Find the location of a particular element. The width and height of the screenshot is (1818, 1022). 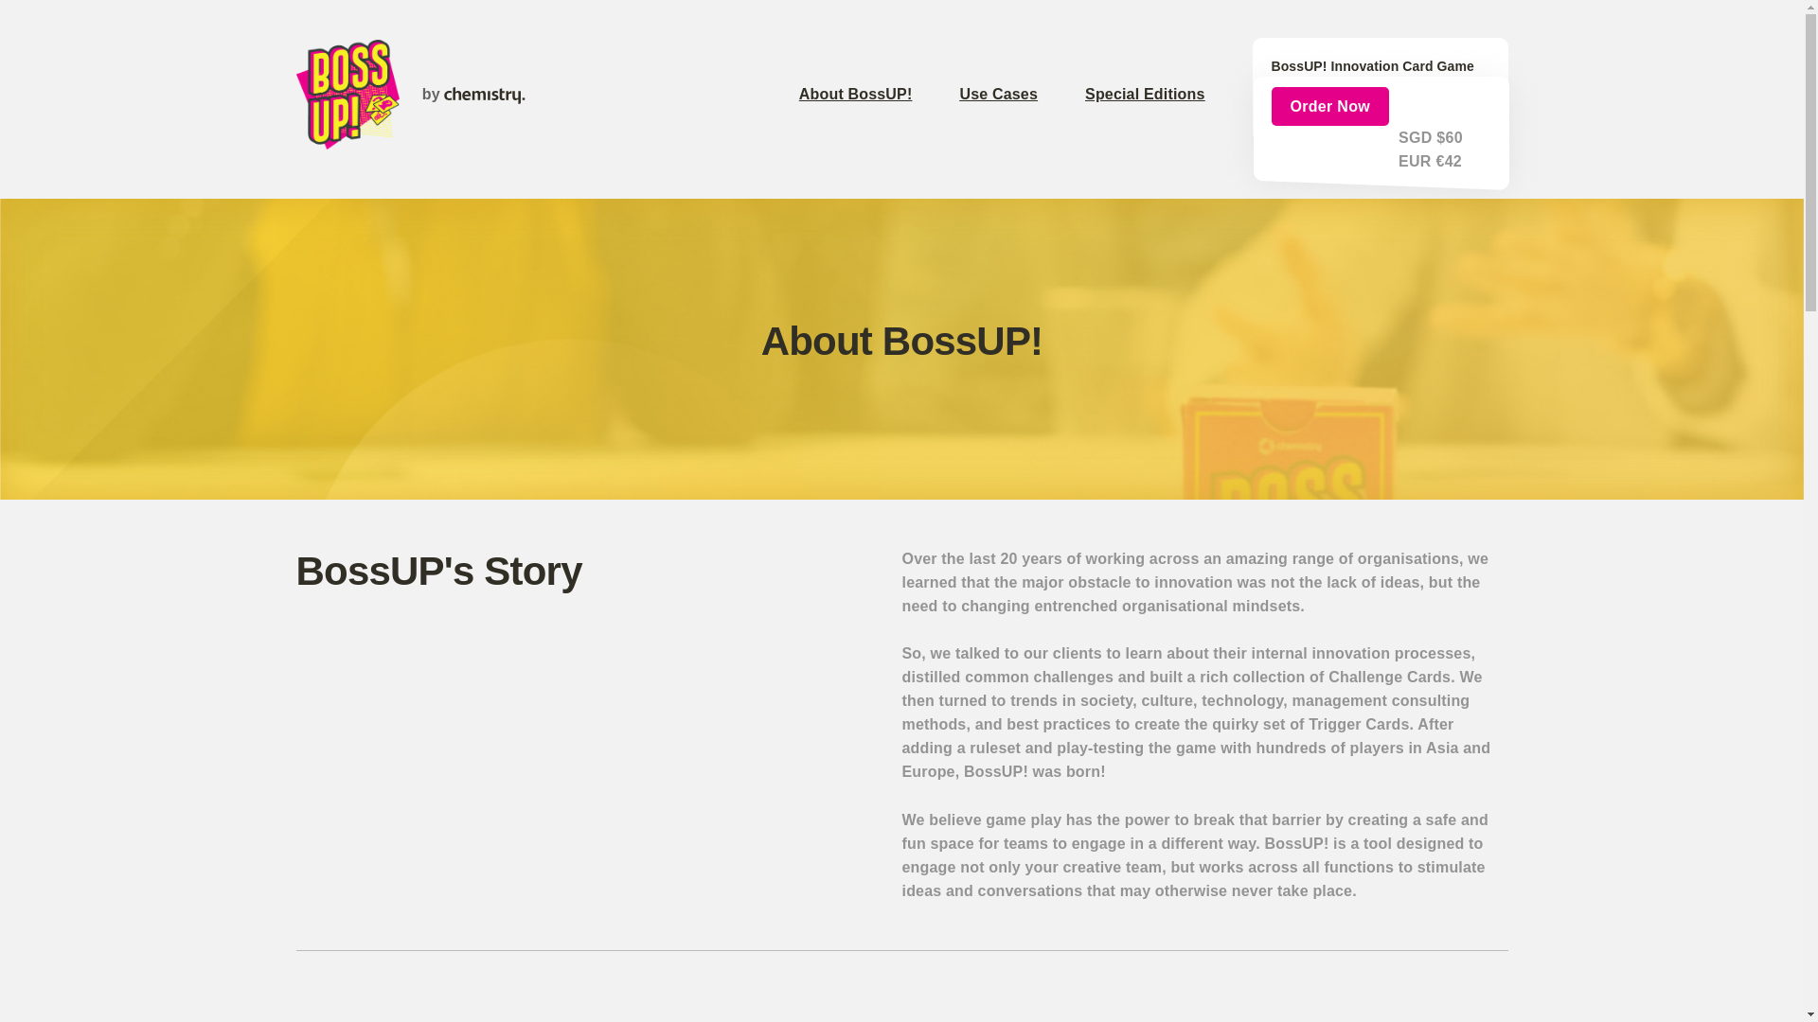

About BossUP! is located at coordinates (879, 95).